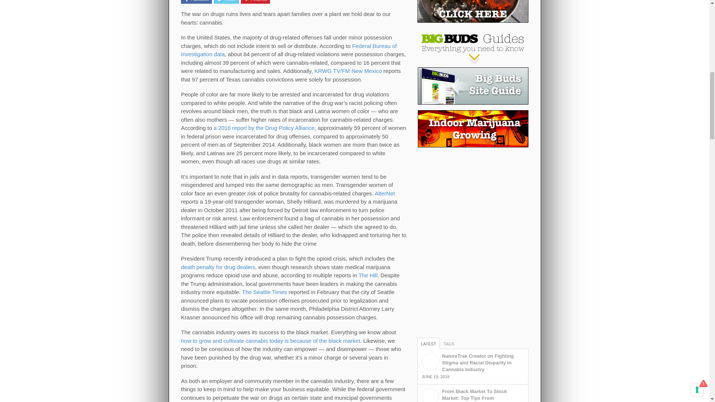 The width and height of the screenshot is (715, 402). Describe the element at coordinates (289, 50) in the screenshot. I see `Federal Bureau of Investigation data` at that location.